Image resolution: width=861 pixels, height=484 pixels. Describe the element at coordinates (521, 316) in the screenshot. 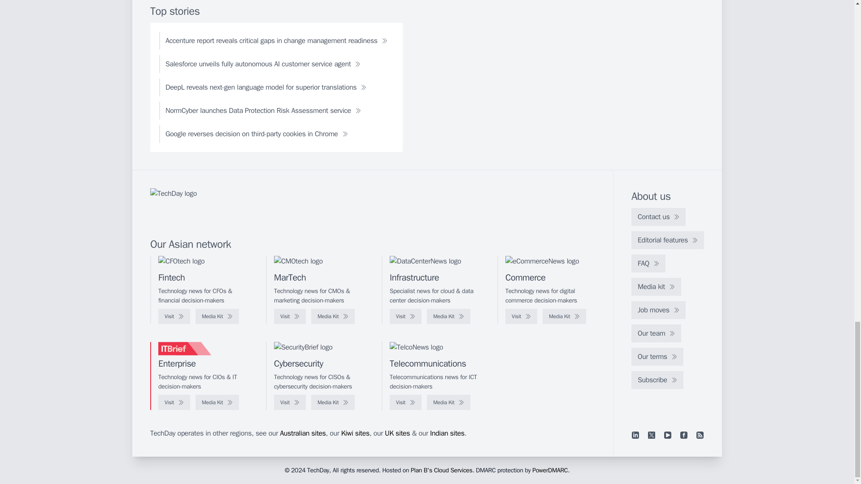

I see `Visit` at that location.